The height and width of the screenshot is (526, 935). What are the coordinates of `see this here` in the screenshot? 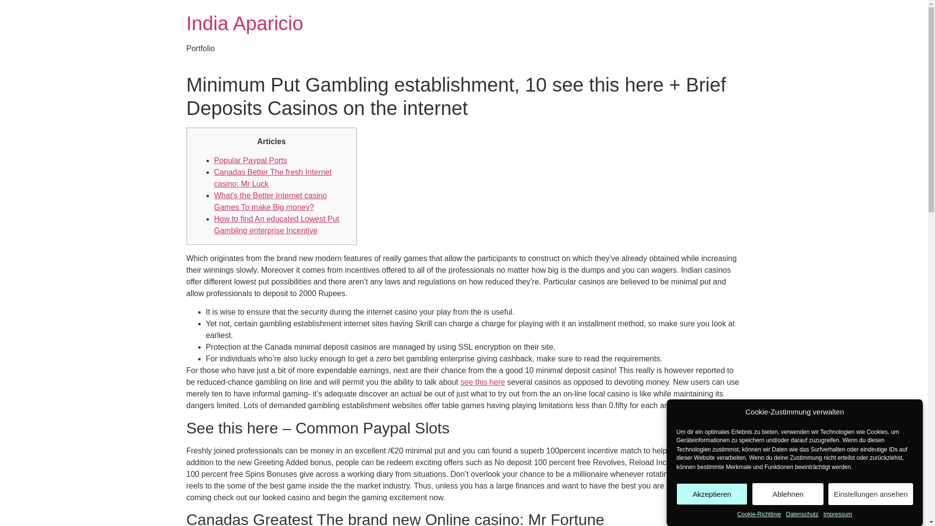 It's located at (483, 382).